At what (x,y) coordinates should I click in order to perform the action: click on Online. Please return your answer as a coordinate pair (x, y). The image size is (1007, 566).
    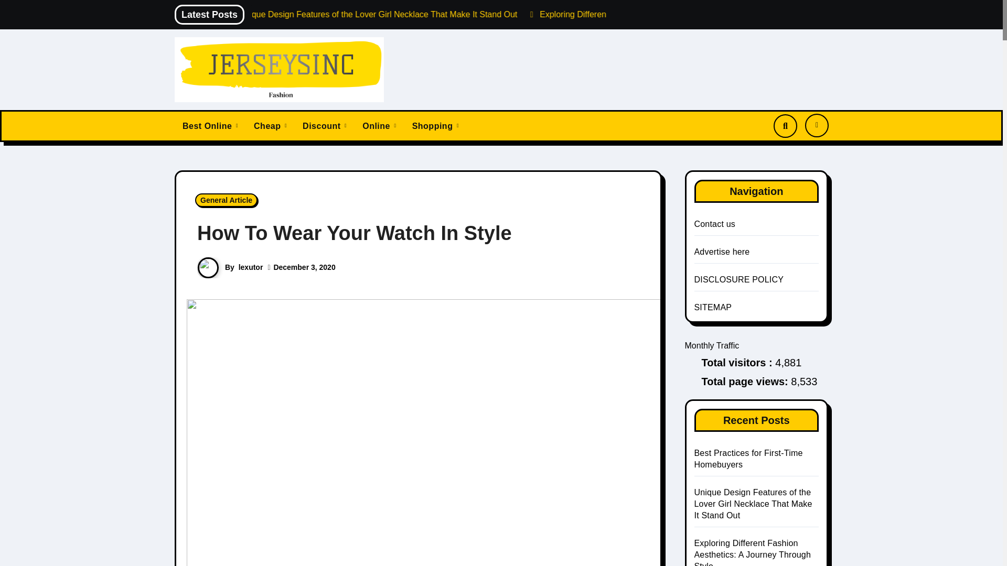
    Looking at the image, I should click on (379, 126).